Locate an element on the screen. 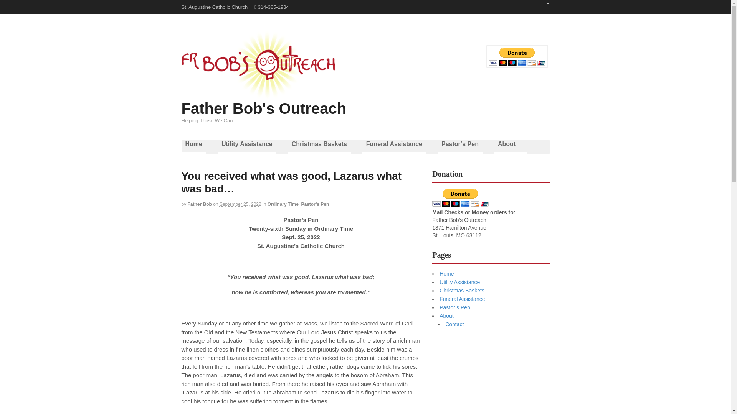 Image resolution: width=737 pixels, height=414 pixels. Posts by Father Bob is located at coordinates (200, 204).